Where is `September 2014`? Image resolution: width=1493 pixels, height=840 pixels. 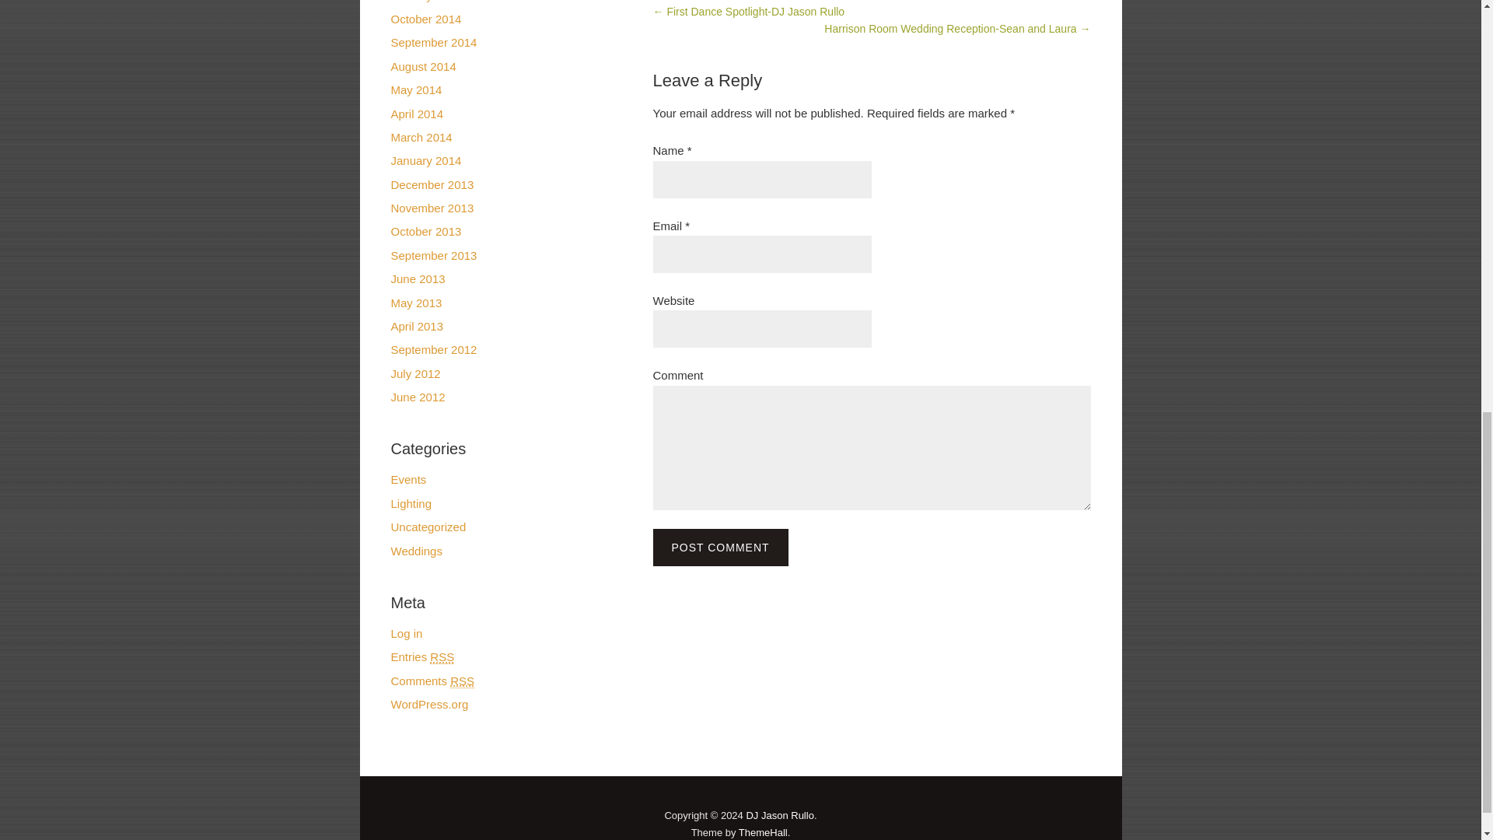
September 2014 is located at coordinates (432, 42).